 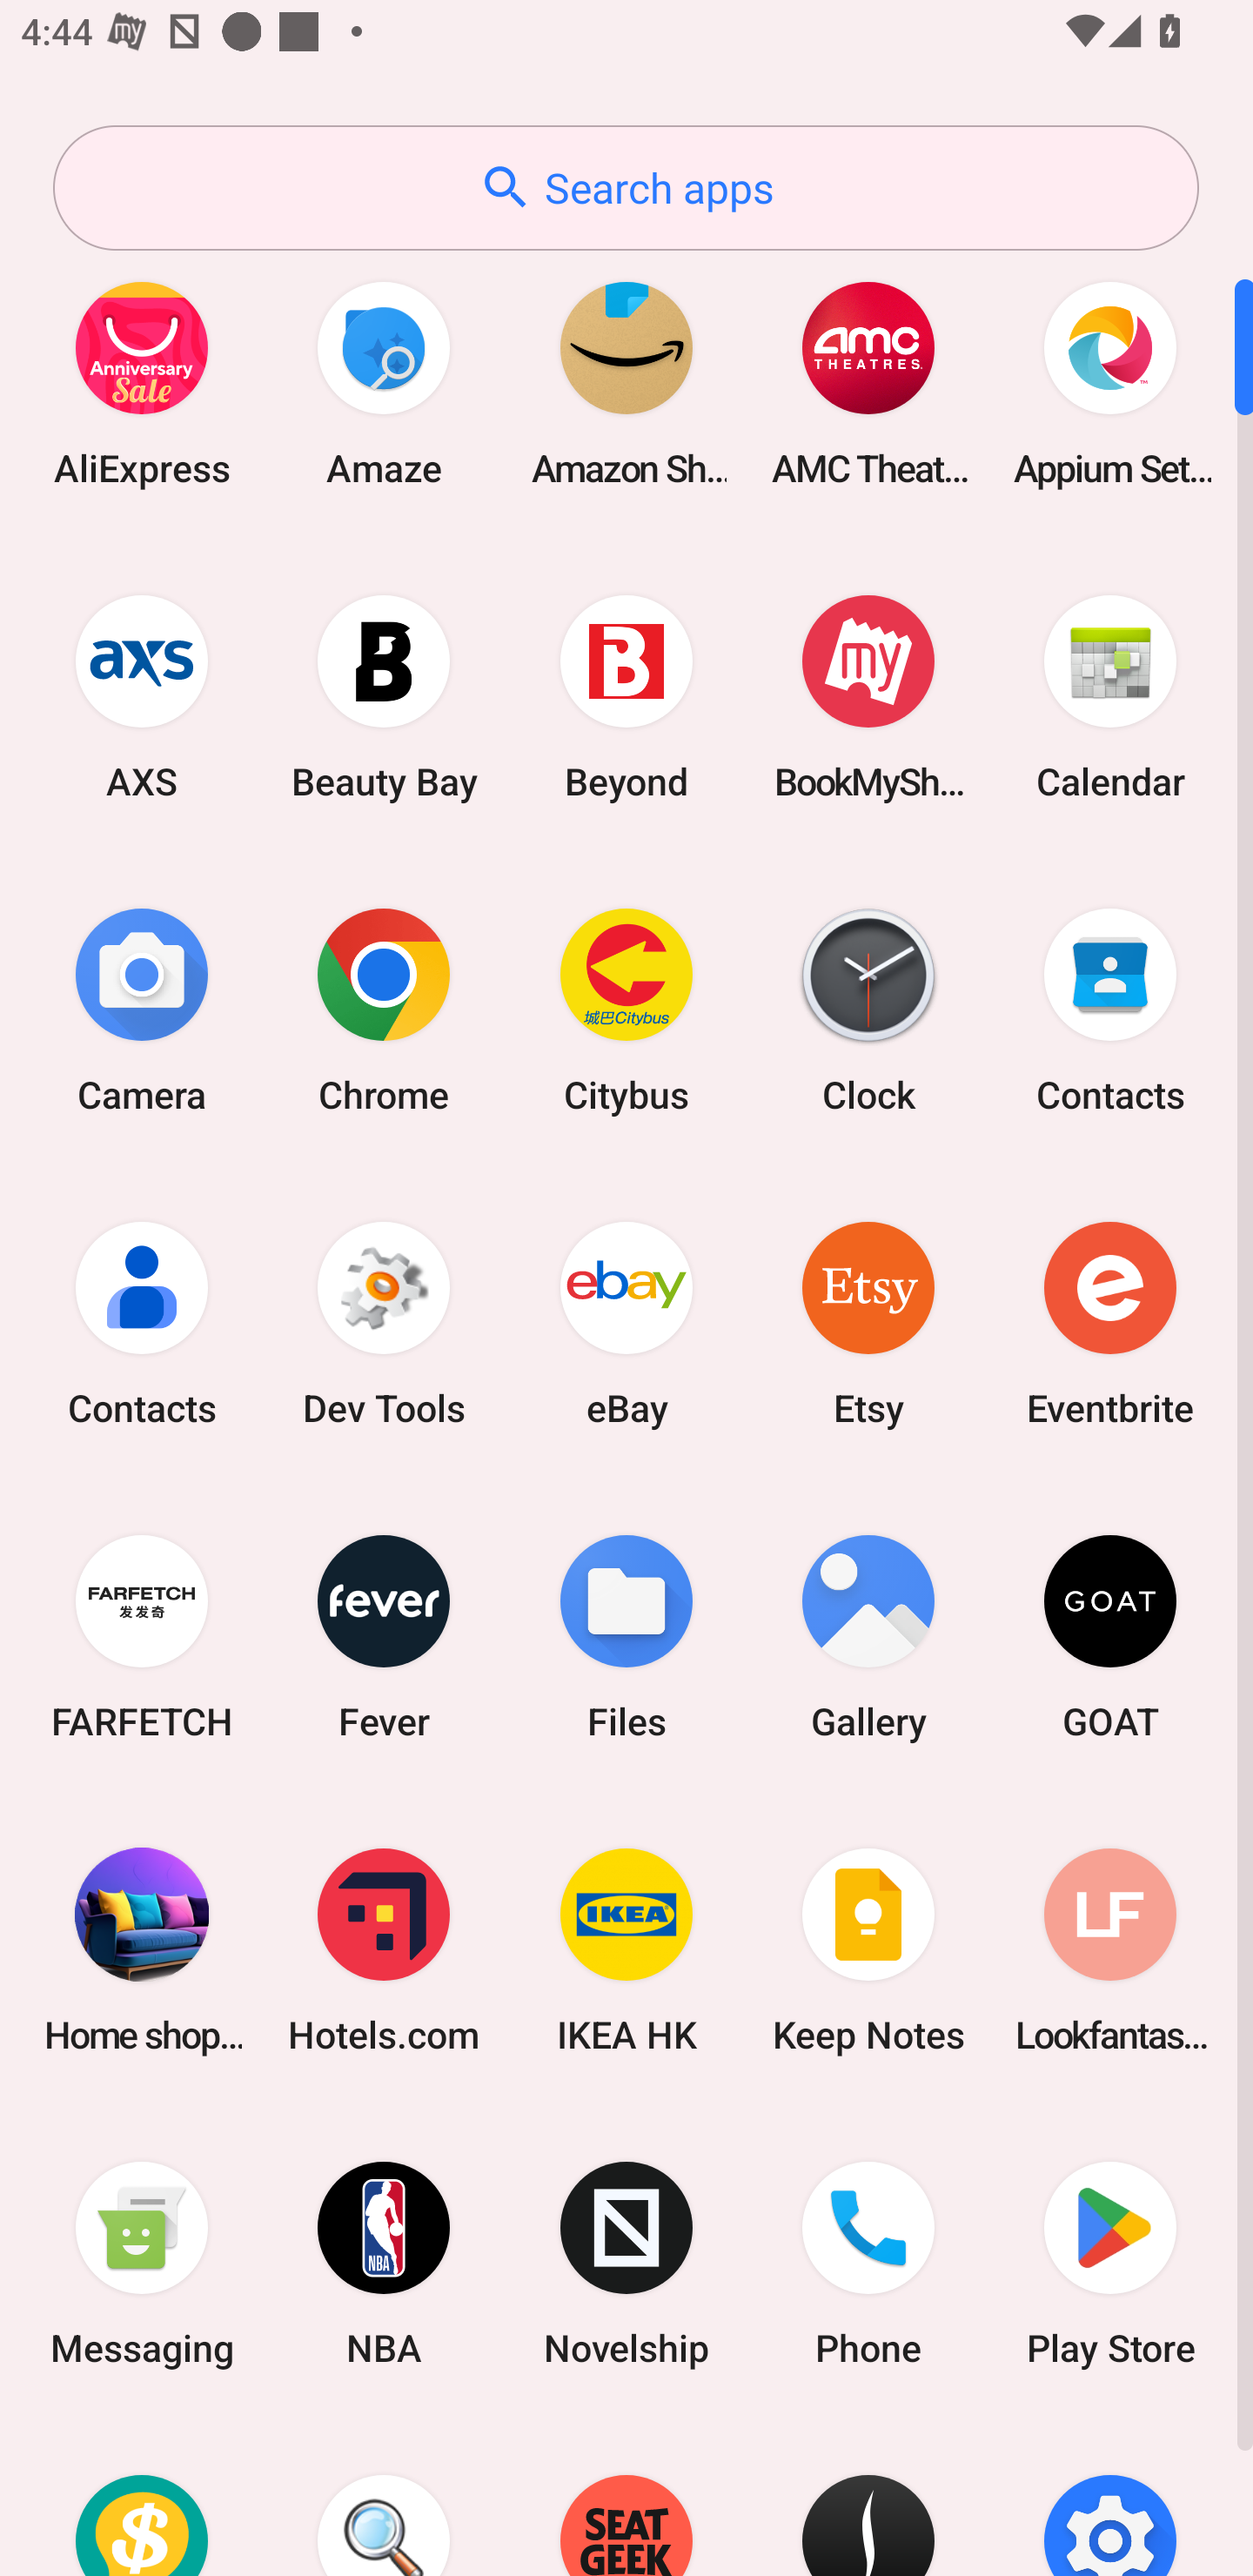 What do you see at coordinates (142, 696) in the screenshot?
I see `AXS` at bounding box center [142, 696].